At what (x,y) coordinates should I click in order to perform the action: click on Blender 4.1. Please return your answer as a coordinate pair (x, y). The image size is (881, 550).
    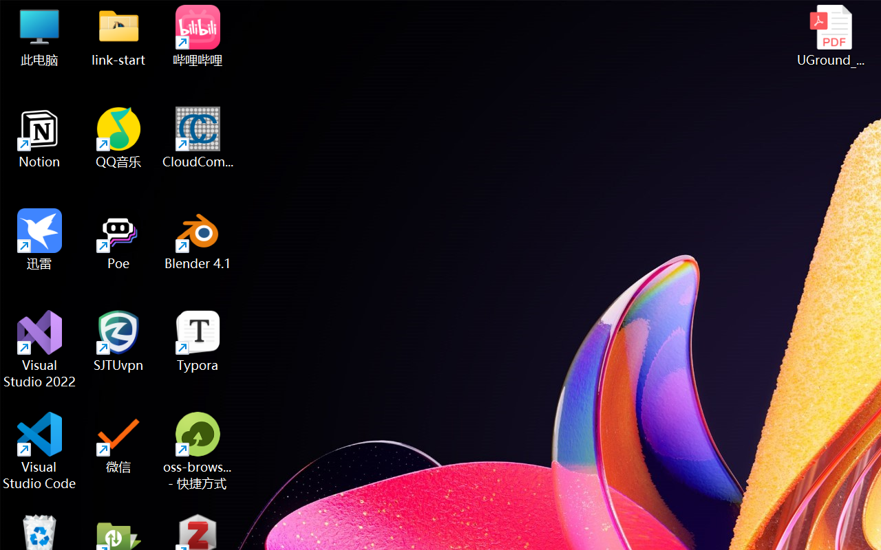
    Looking at the image, I should click on (198, 239).